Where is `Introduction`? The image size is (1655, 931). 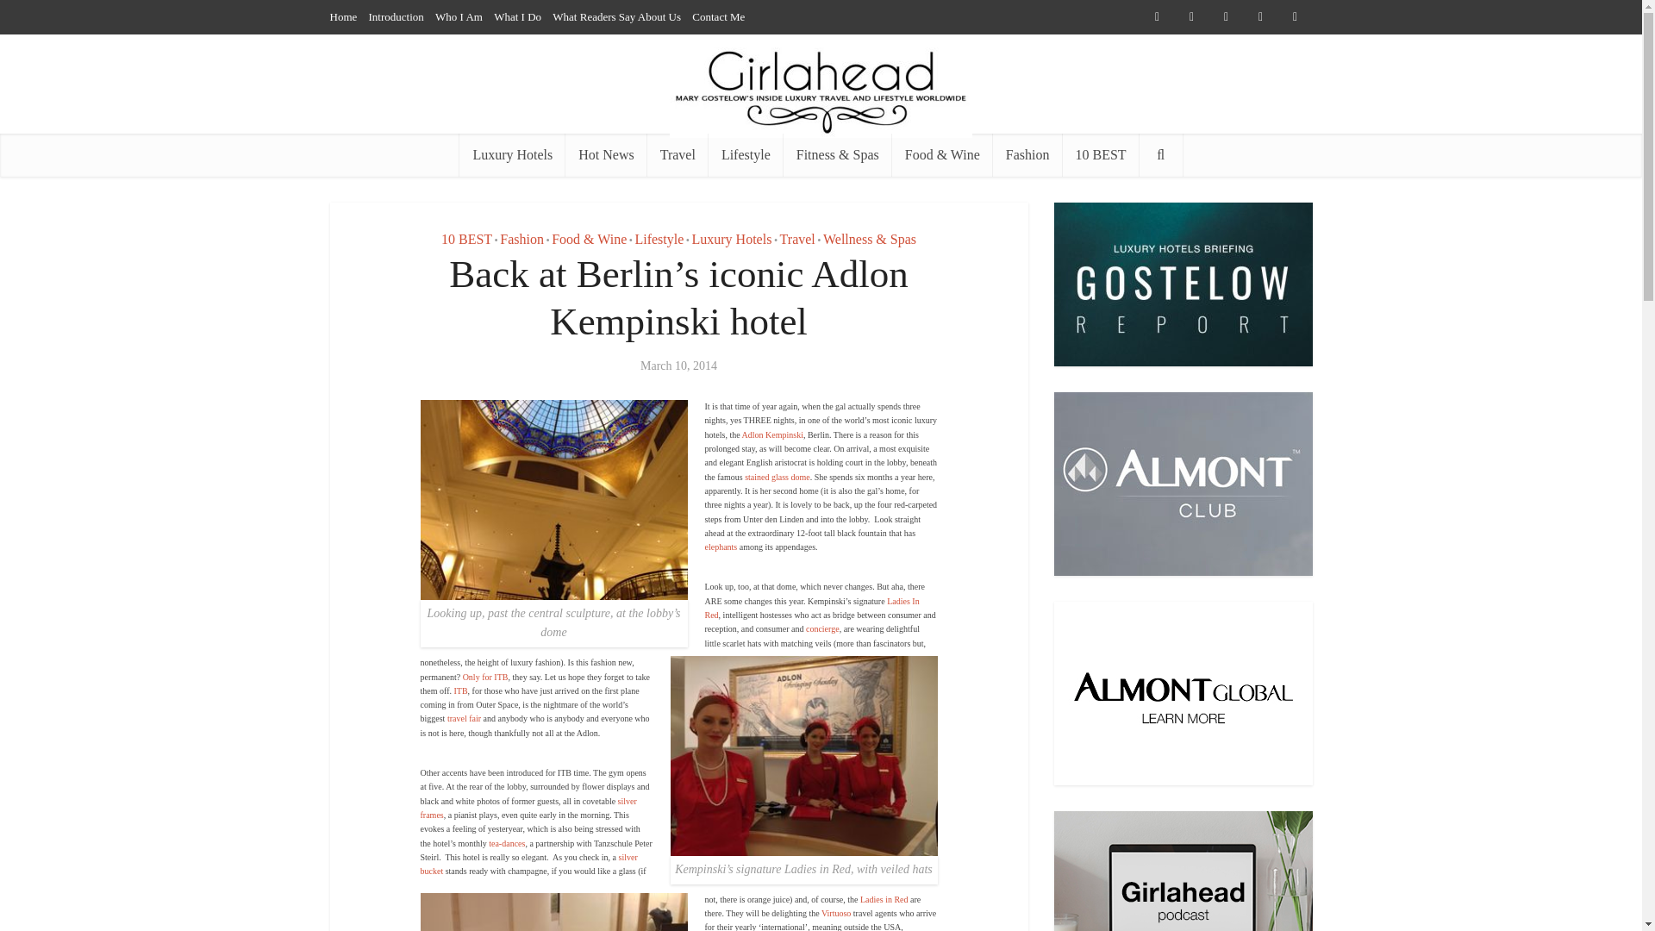 Introduction is located at coordinates (397, 16).